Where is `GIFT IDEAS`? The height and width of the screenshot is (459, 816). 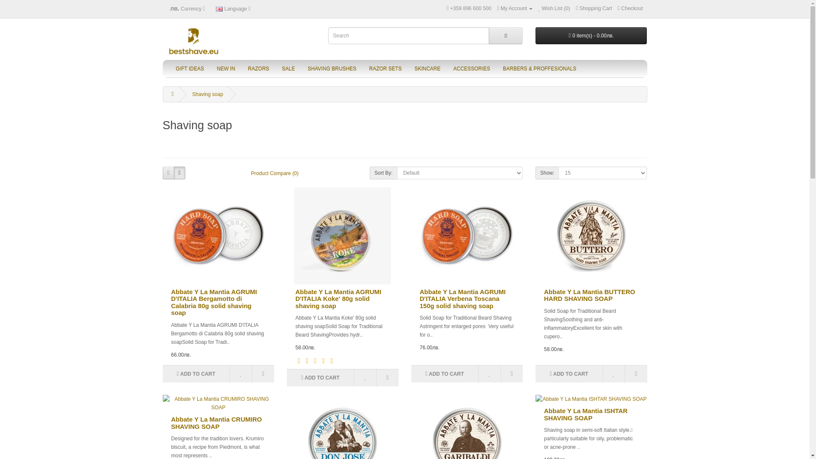
GIFT IDEAS is located at coordinates (189, 69).